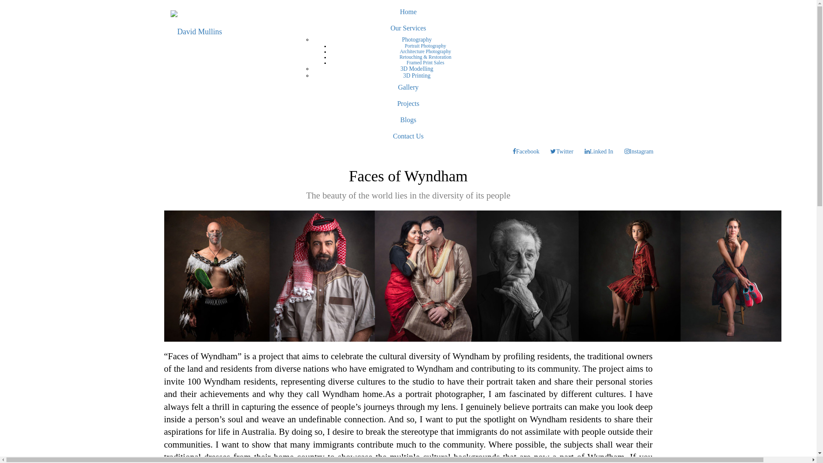 This screenshot has height=463, width=823. What do you see at coordinates (417, 69) in the screenshot?
I see `3D Modelling` at bounding box center [417, 69].